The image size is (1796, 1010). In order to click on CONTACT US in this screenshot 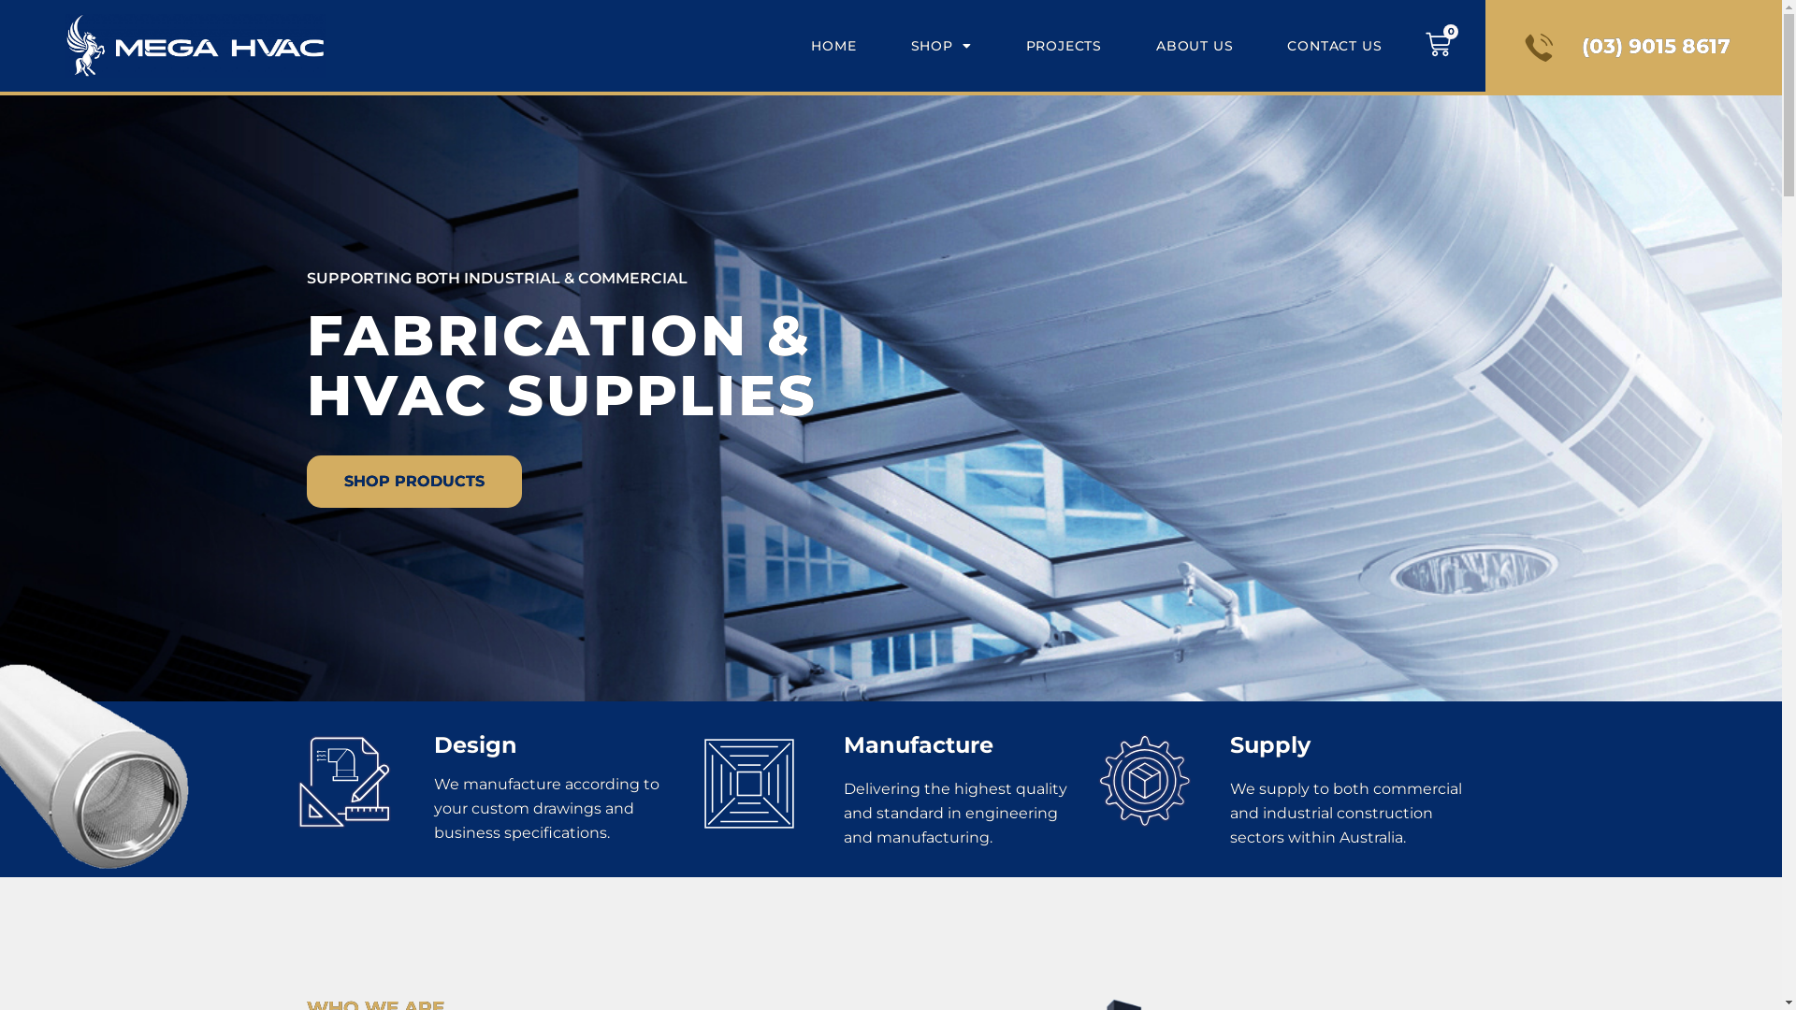, I will do `click(1323, 46)`.